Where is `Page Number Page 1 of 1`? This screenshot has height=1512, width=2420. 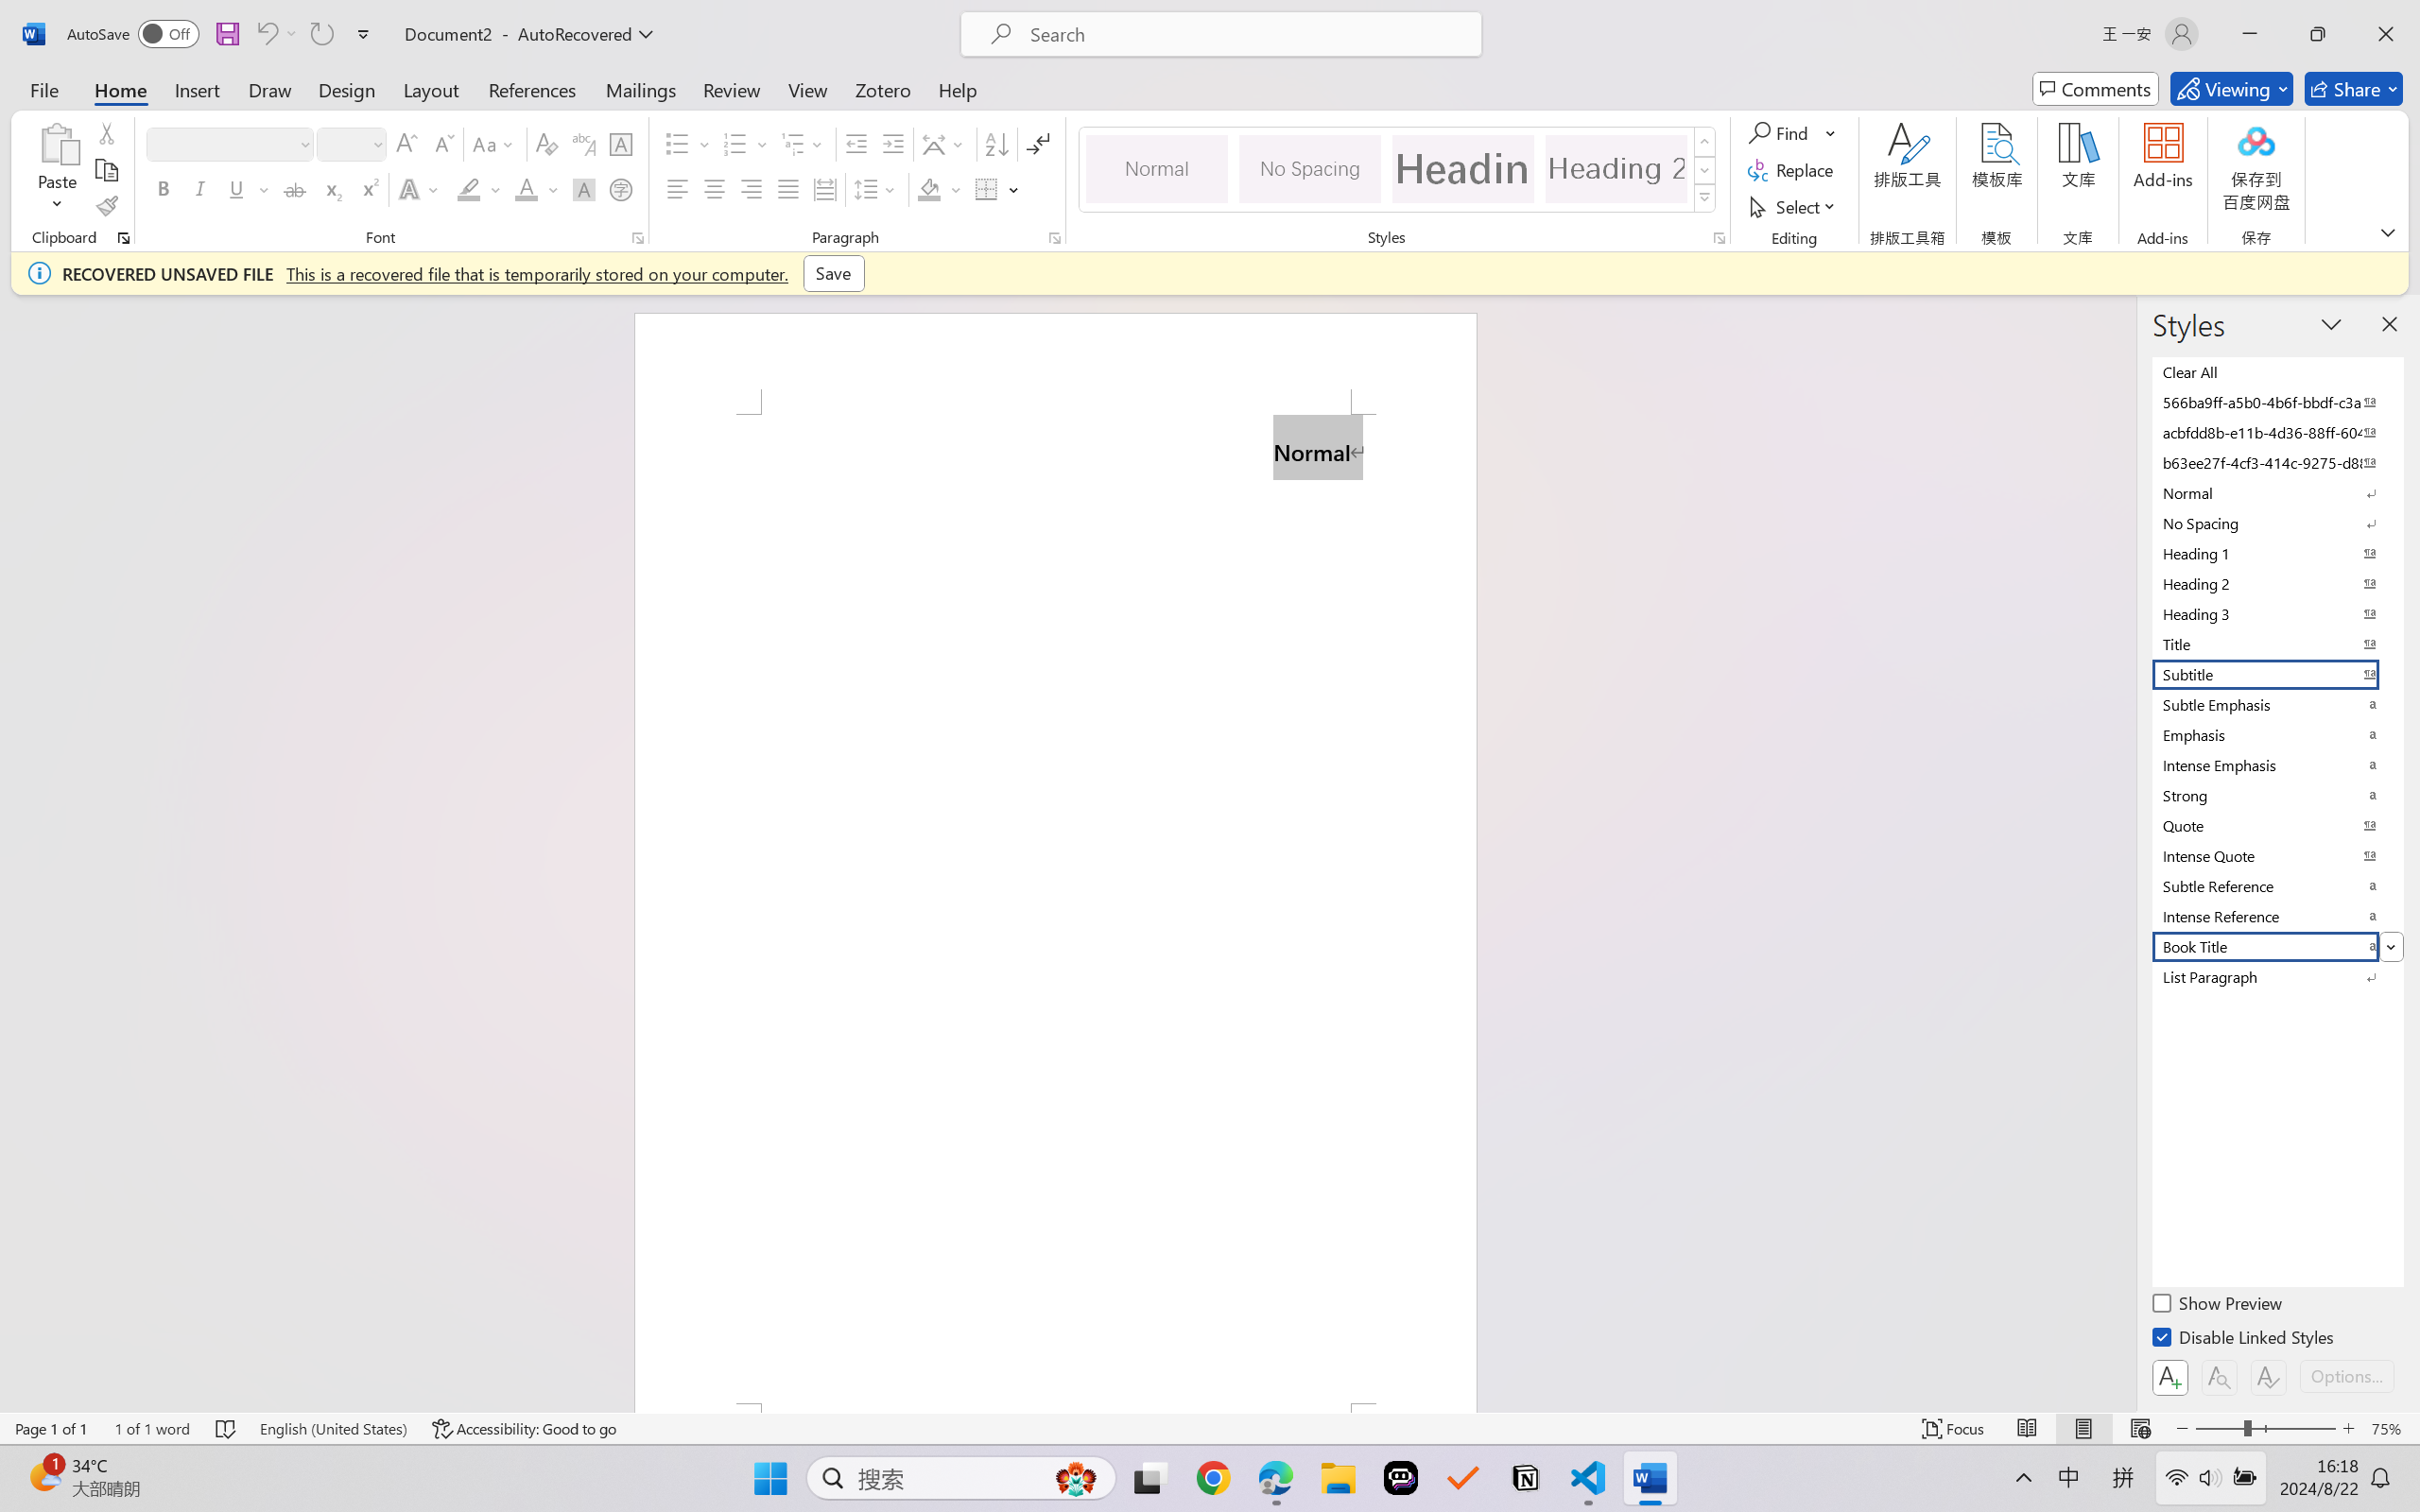
Page Number Page 1 of 1 is located at coordinates (51, 1429).